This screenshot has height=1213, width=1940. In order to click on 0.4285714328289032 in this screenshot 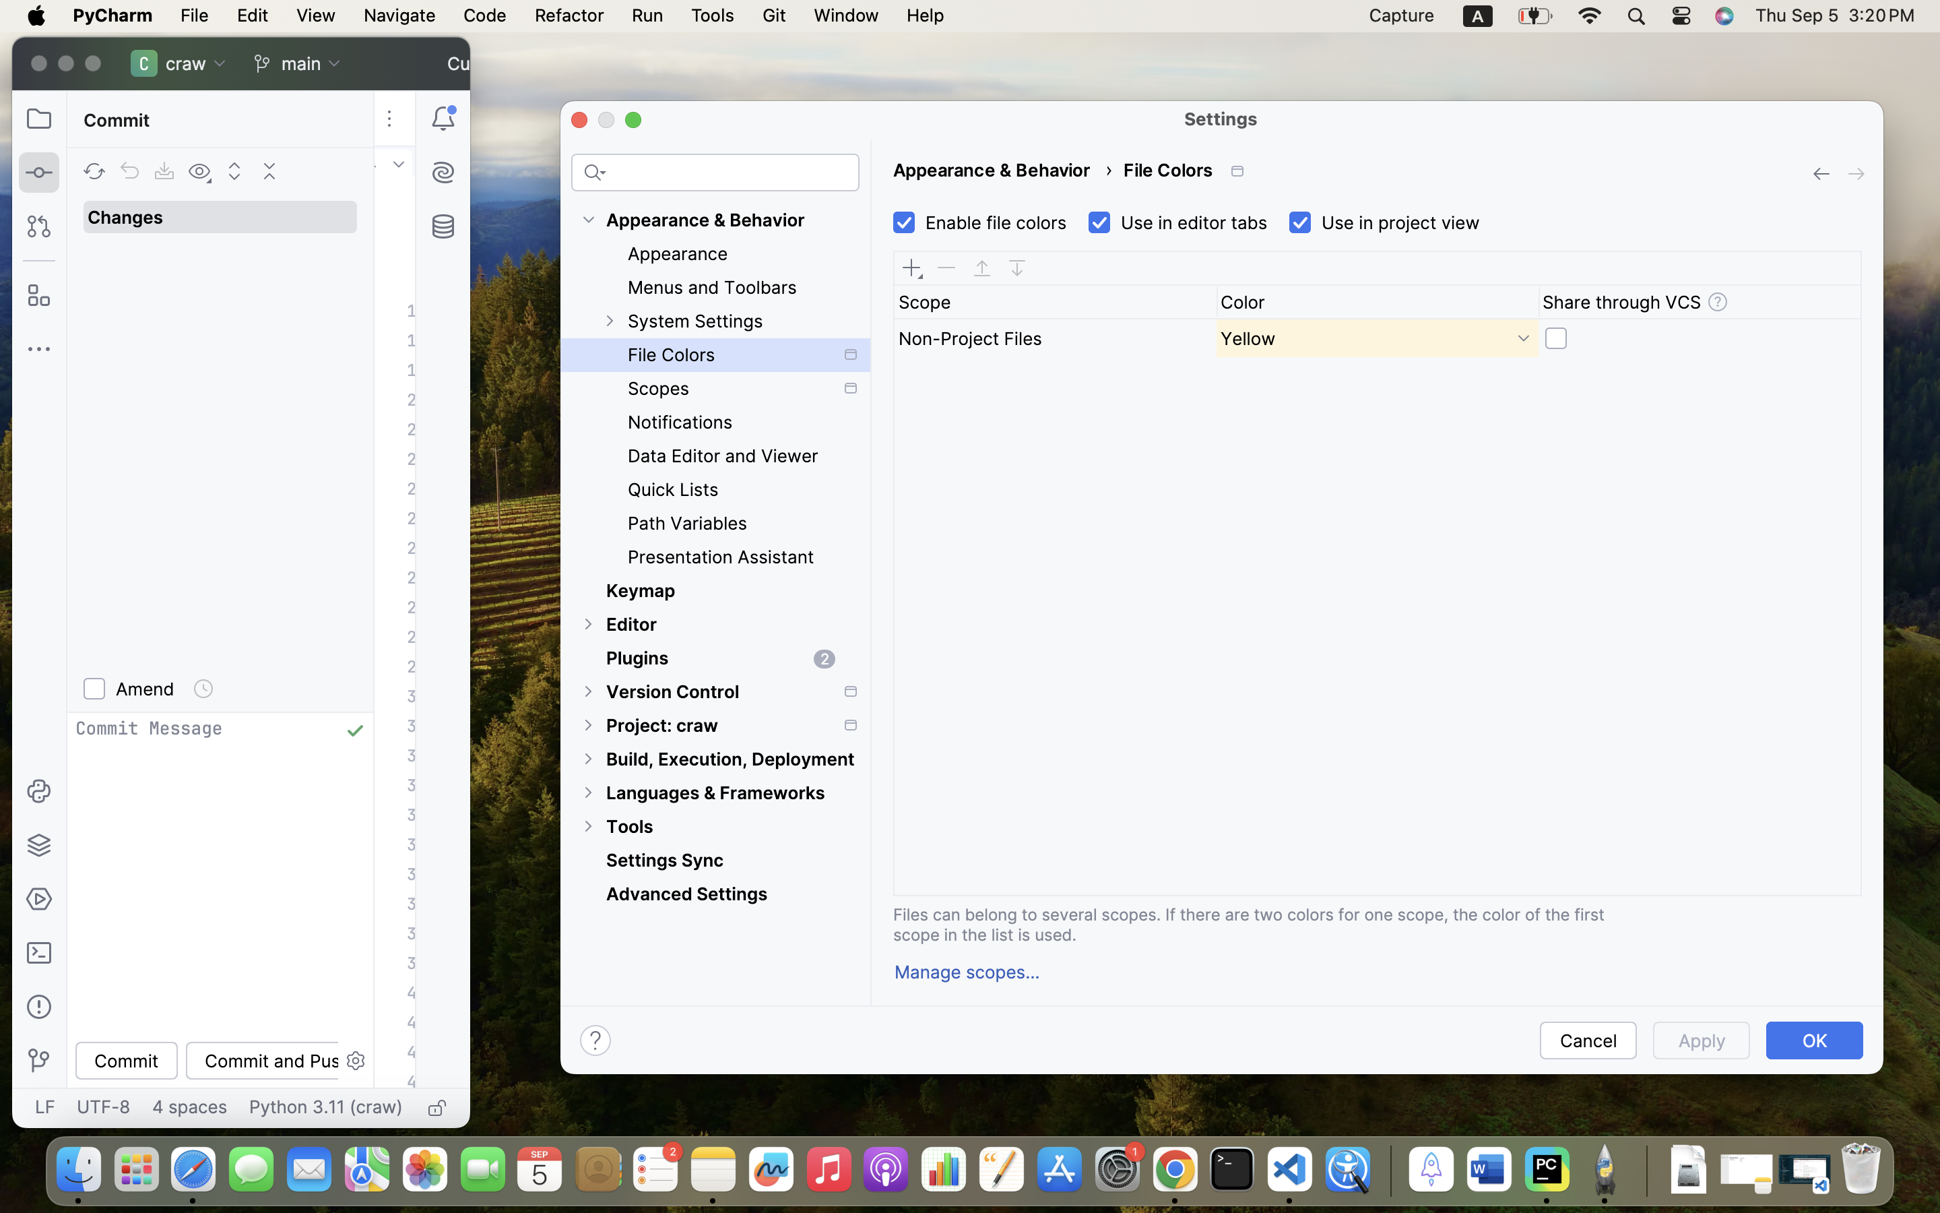, I will do `click(1388, 1171)`.